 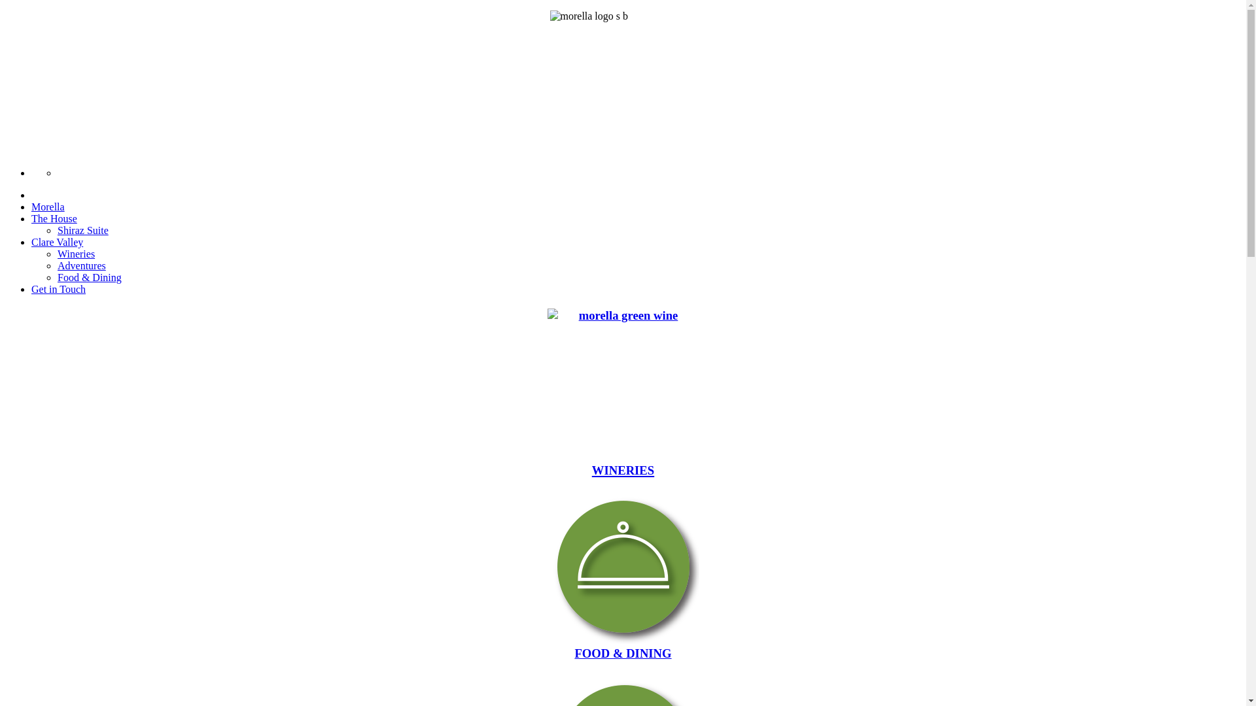 What do you see at coordinates (48, 207) in the screenshot?
I see `Morella` at bounding box center [48, 207].